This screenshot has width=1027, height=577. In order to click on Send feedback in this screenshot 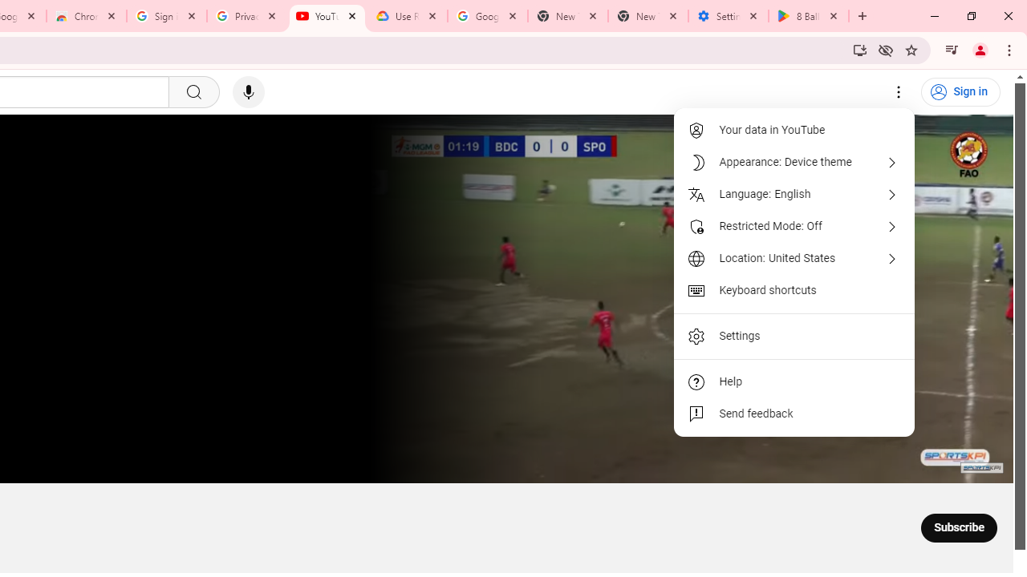, I will do `click(794, 414)`.